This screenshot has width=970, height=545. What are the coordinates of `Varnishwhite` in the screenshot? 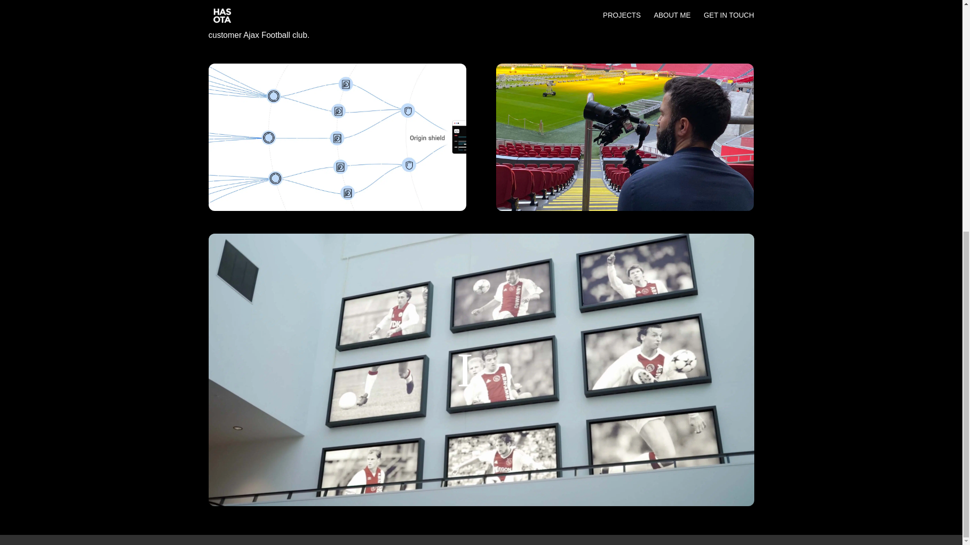 It's located at (336, 137).